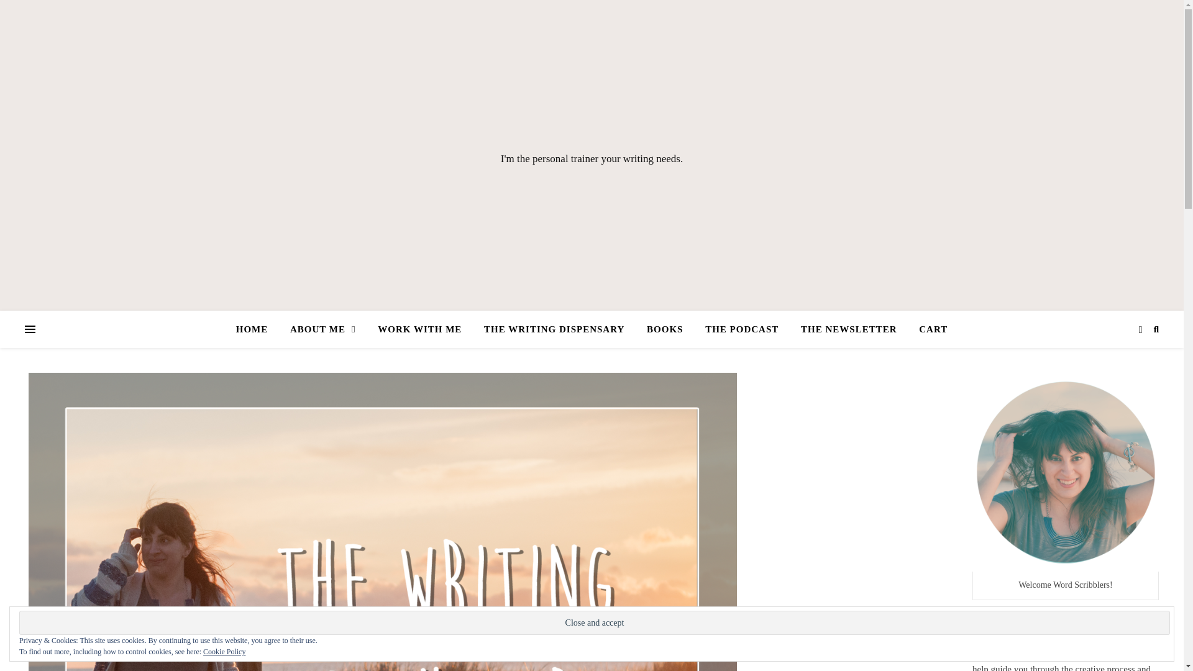 This screenshot has width=1193, height=671. What do you see at coordinates (554, 329) in the screenshot?
I see `Shop` at bounding box center [554, 329].